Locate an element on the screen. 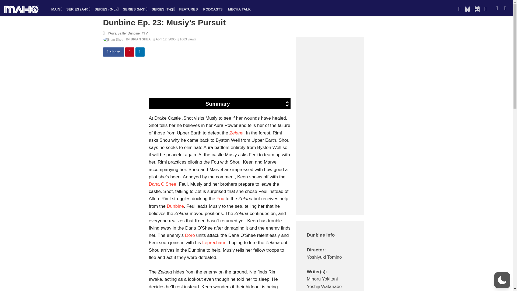 The height and width of the screenshot is (291, 517). Share on Pinterest is located at coordinates (130, 52).